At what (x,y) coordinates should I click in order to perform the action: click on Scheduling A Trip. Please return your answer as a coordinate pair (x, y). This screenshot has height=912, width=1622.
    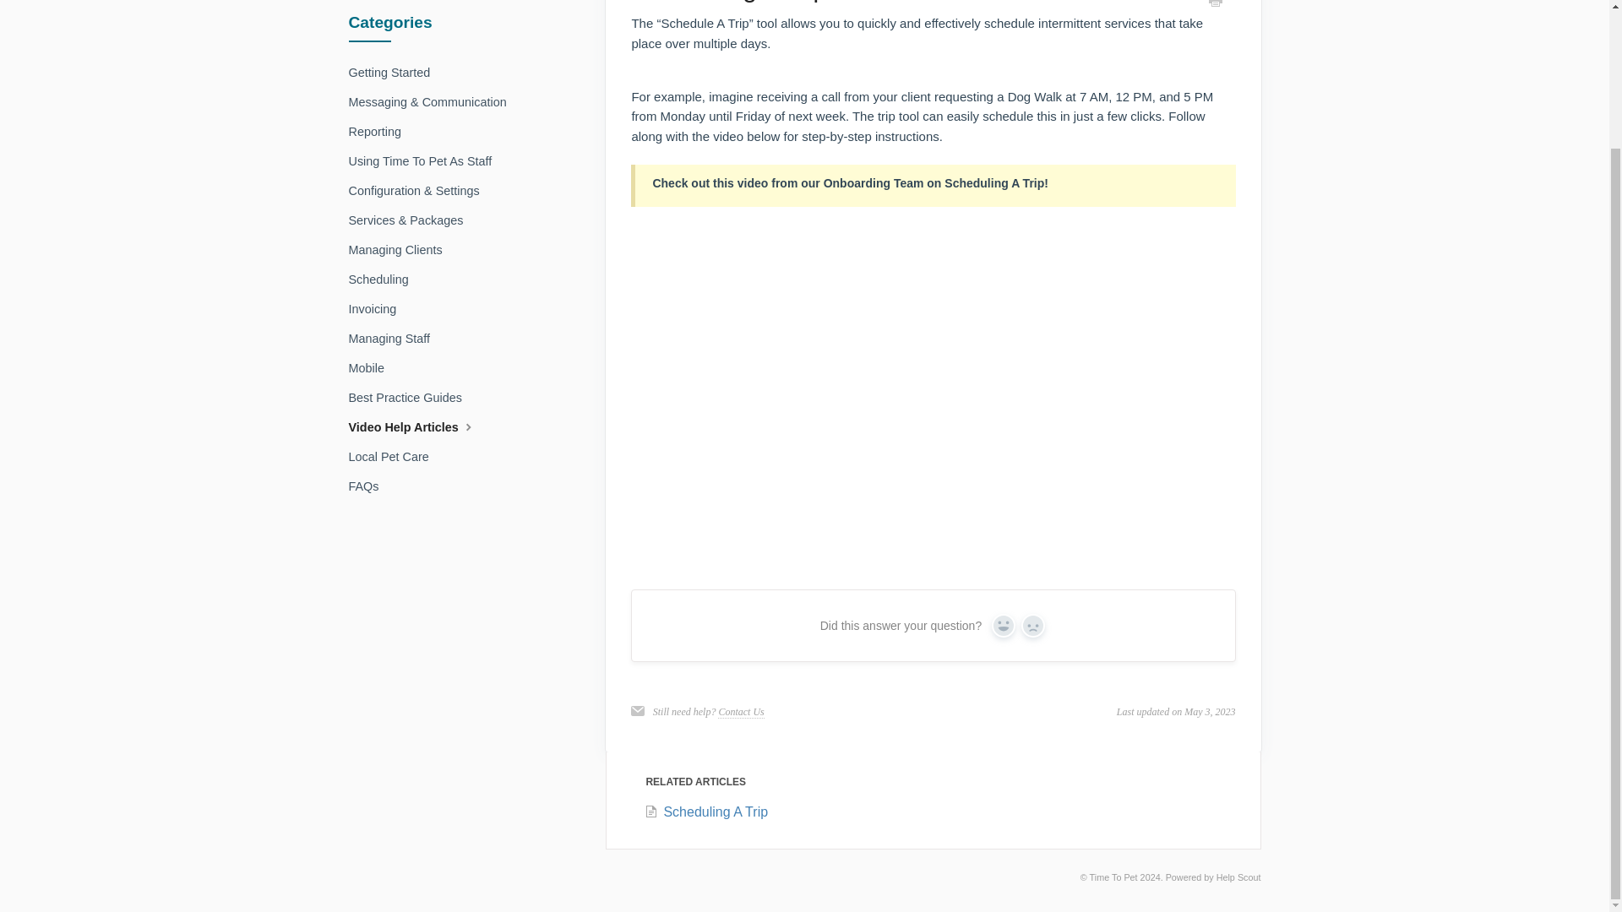
    Looking at the image, I should click on (705, 811).